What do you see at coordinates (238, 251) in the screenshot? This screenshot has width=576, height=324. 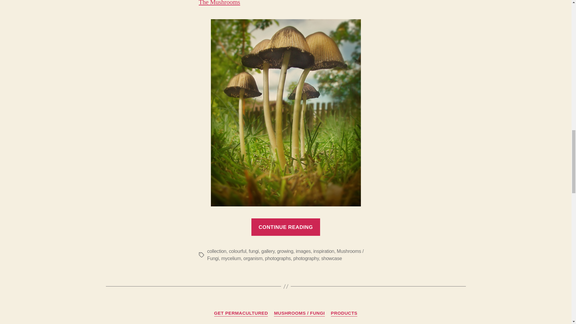 I see `colourful` at bounding box center [238, 251].